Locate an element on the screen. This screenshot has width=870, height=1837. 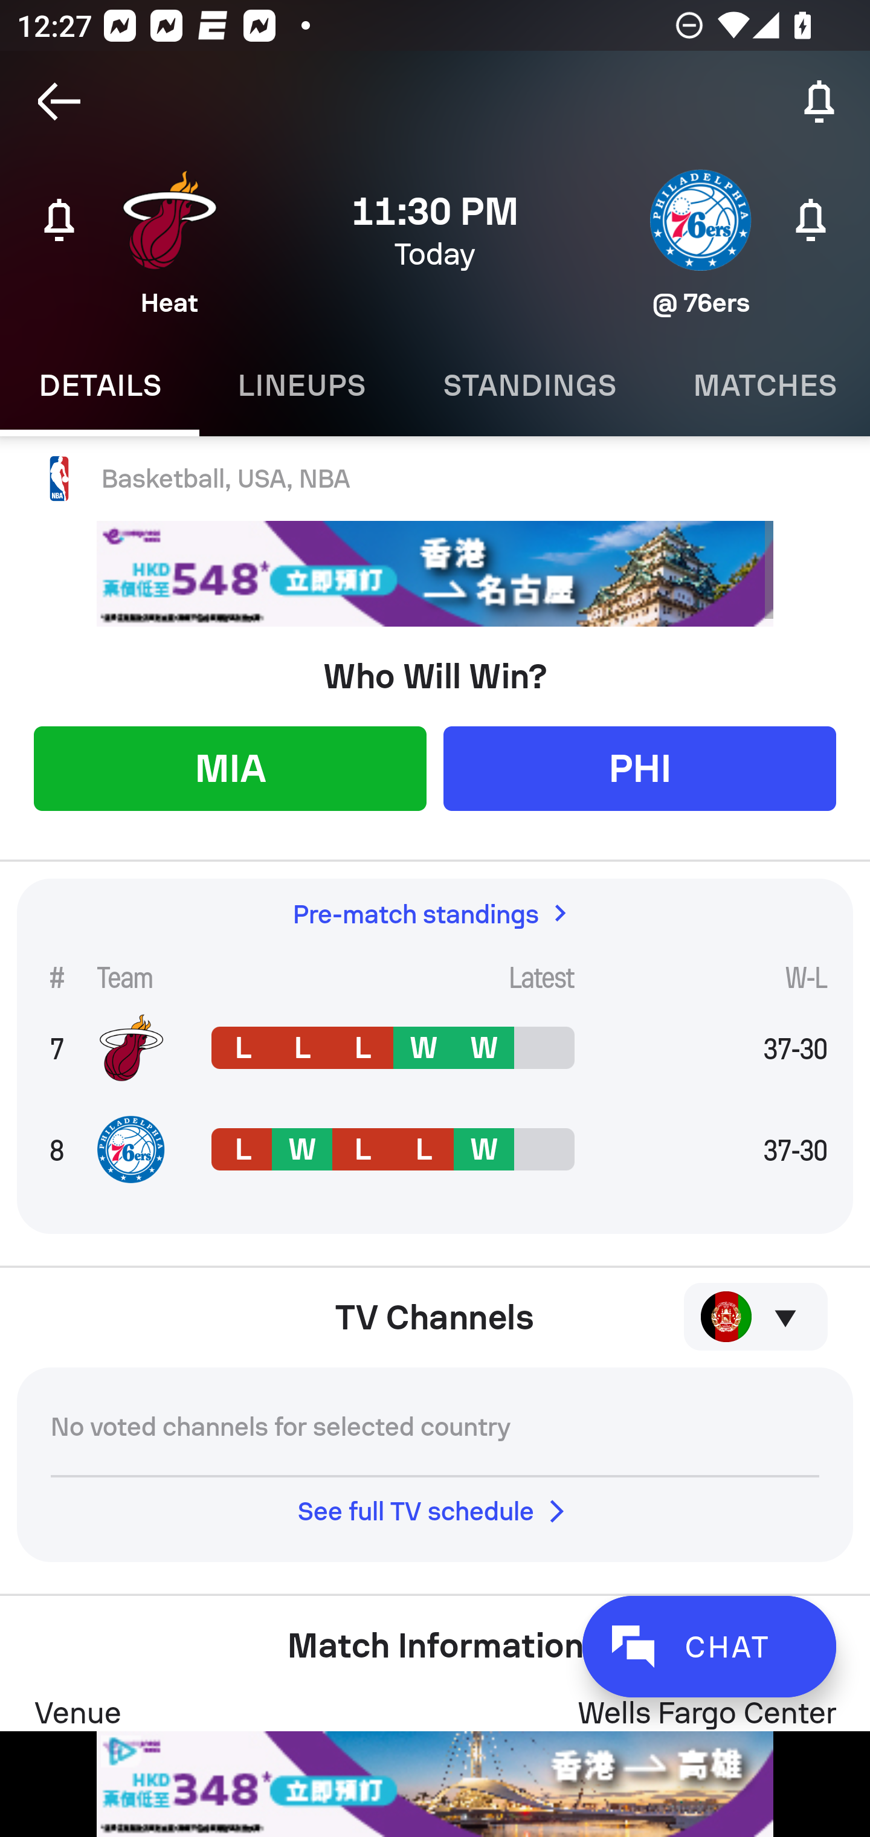
See full TV schedule is located at coordinates (435, 1511).